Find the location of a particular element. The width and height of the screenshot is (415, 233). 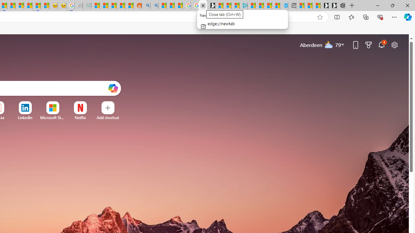

Utah sues federal government - Search is located at coordinates (154, 6).